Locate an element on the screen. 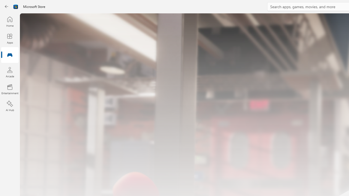  AI Hub is located at coordinates (10, 106).